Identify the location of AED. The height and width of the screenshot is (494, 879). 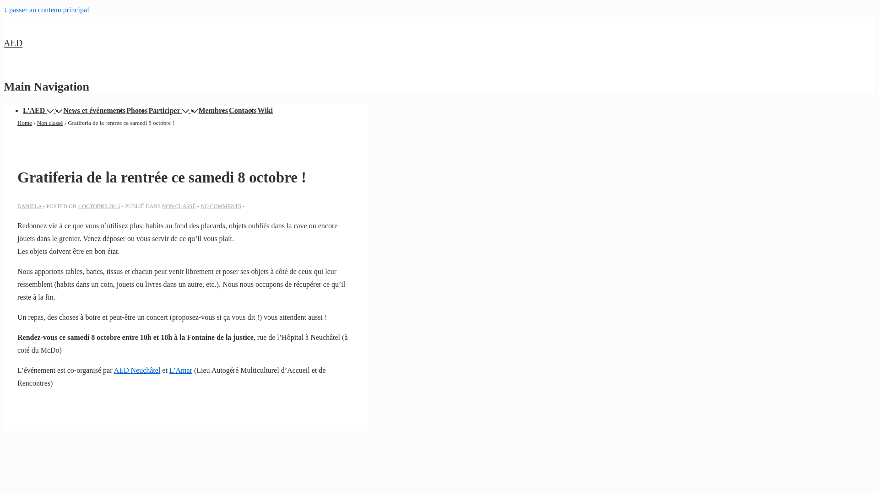
(13, 43).